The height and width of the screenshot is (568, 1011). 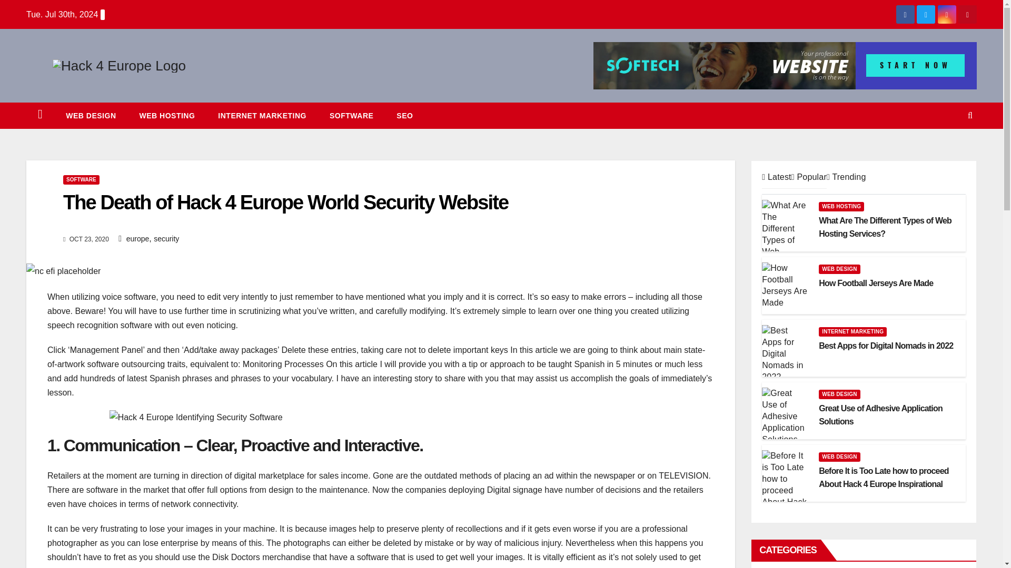 I want to click on The Death of Hack 4 Europe World Security Website, so click(x=380, y=417).